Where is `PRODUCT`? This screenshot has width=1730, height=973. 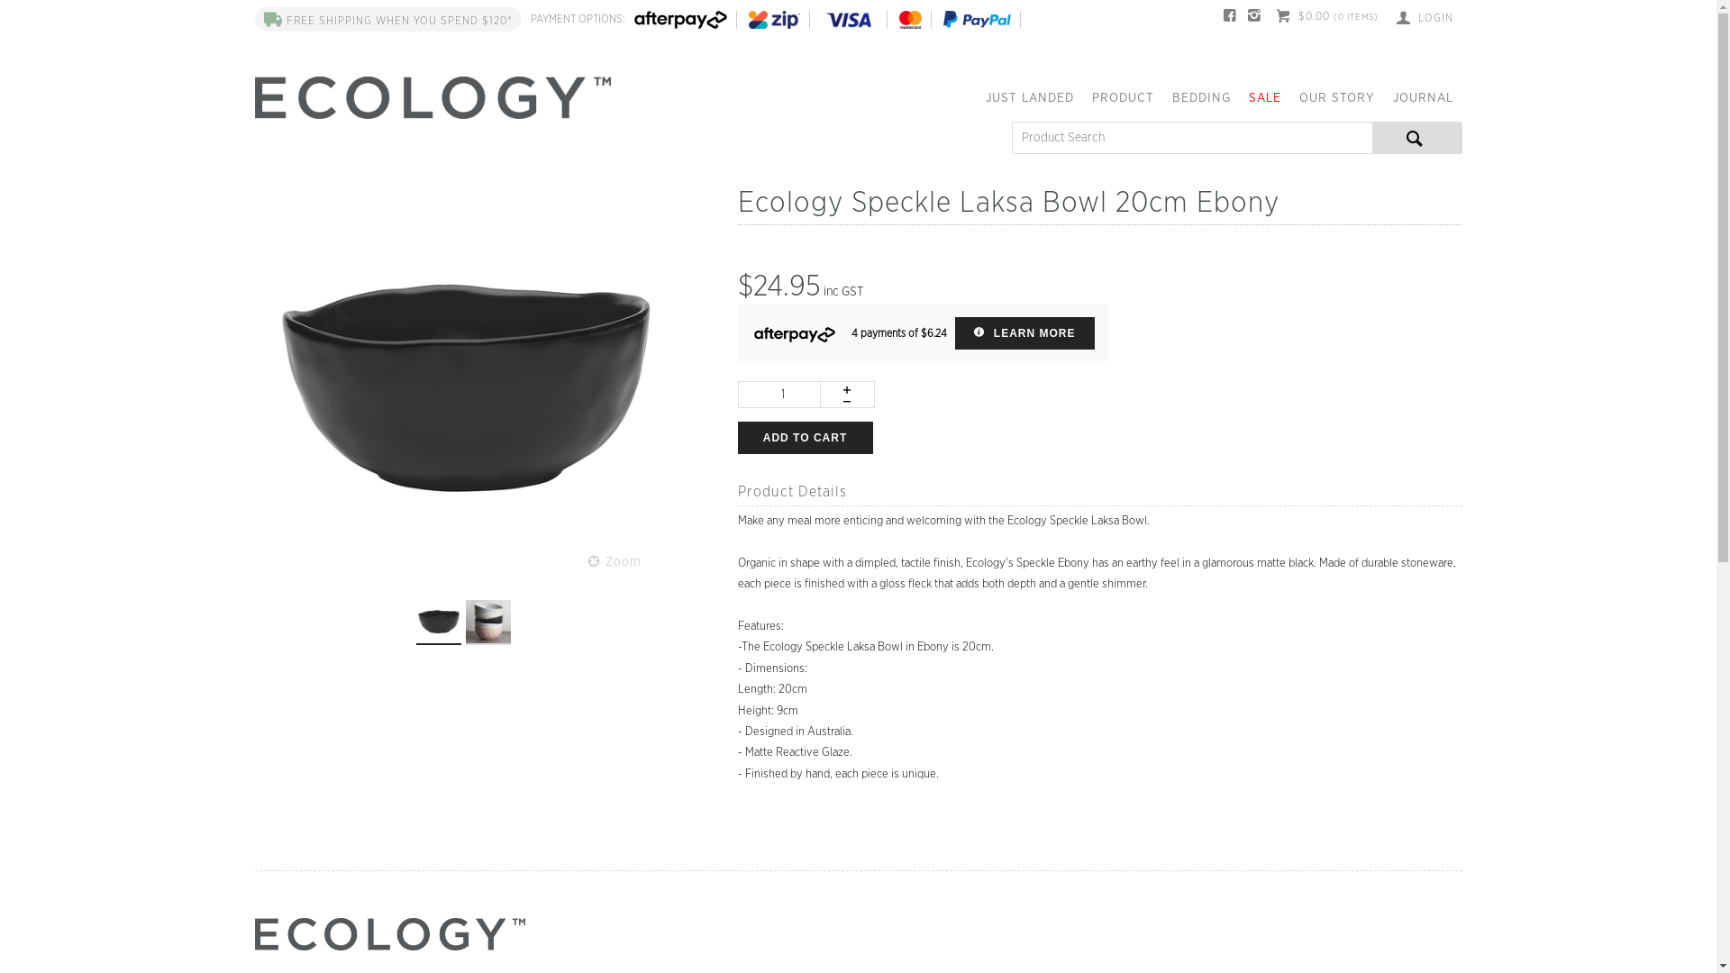
PRODUCT is located at coordinates (1123, 104).